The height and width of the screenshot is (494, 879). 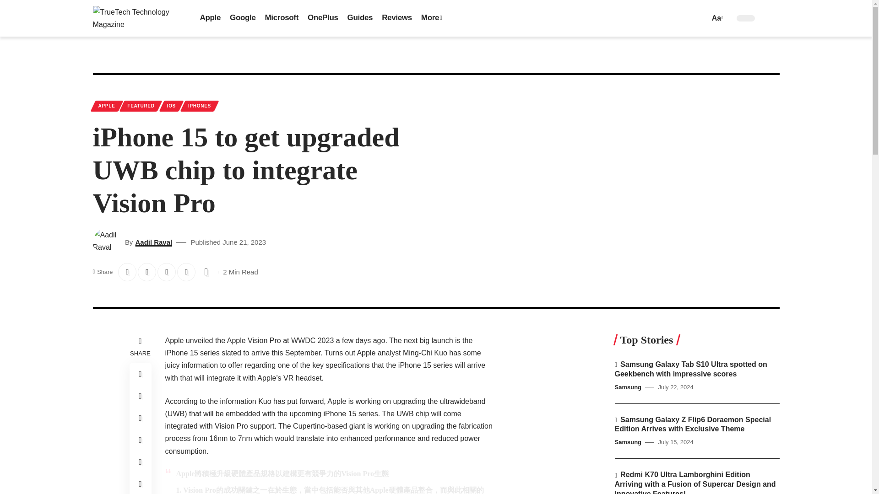 I want to click on OnePlus, so click(x=323, y=18).